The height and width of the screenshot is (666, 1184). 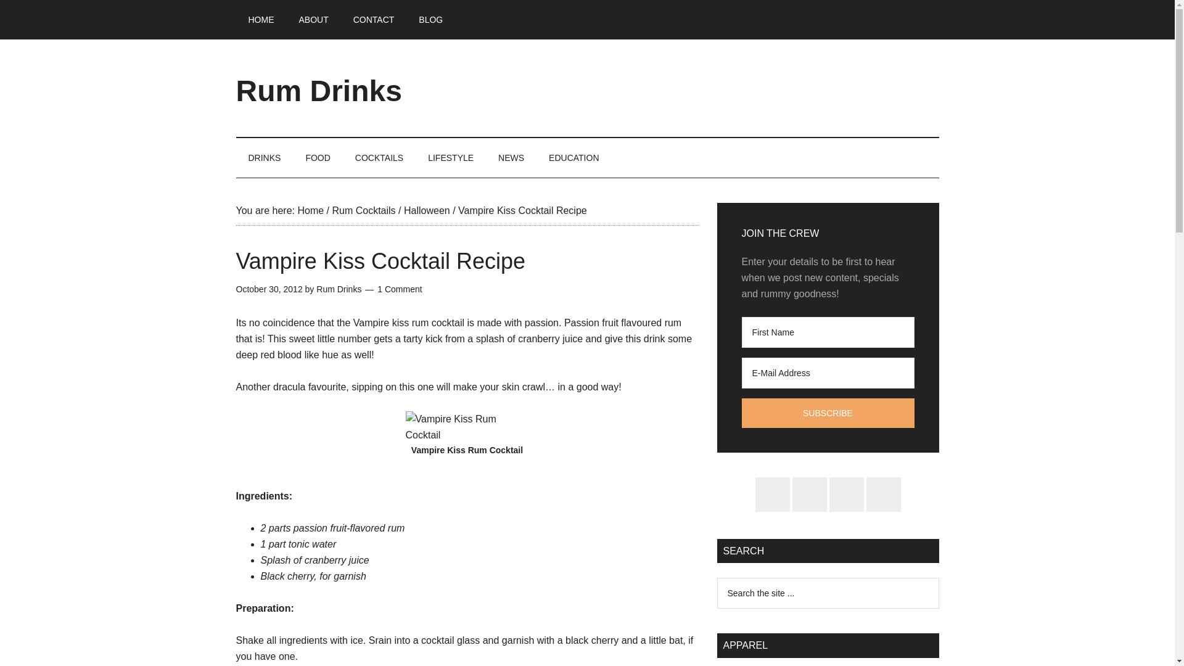 I want to click on NEWS, so click(x=511, y=158).